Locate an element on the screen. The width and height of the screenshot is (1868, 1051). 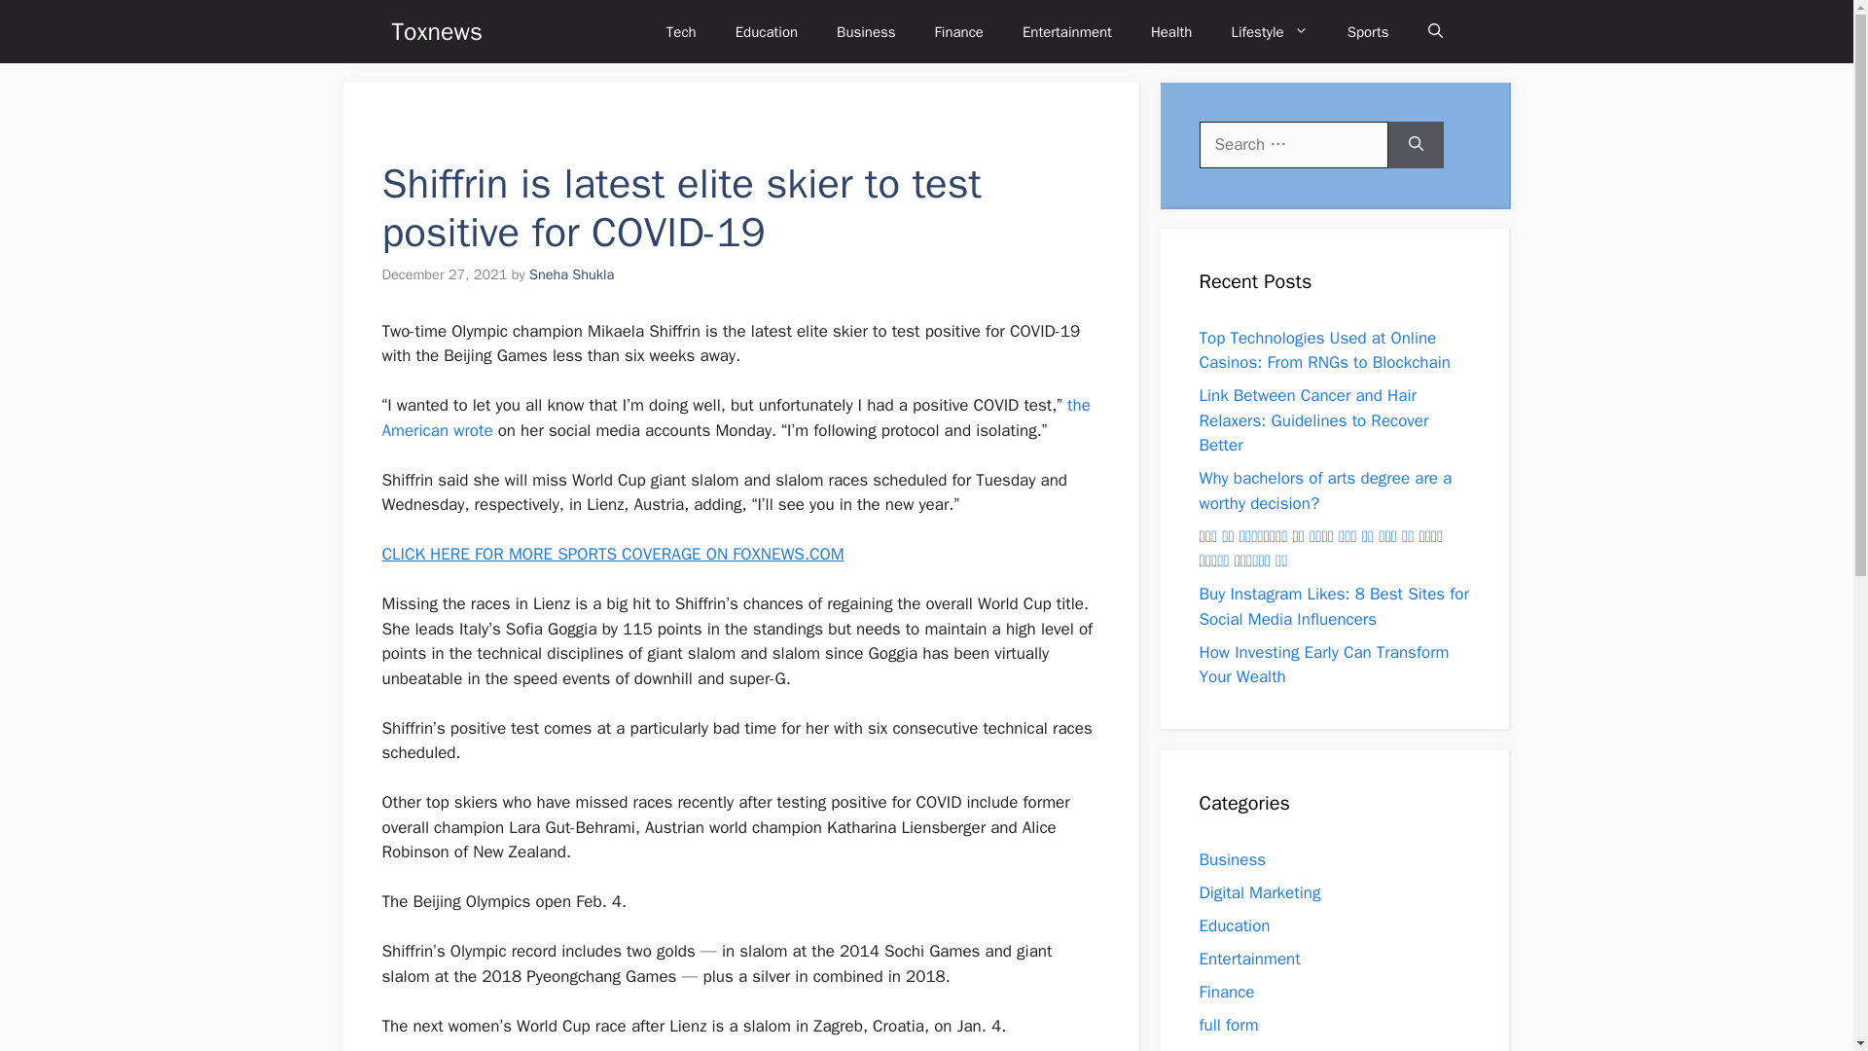
Digital Marketing is located at coordinates (1259, 891).